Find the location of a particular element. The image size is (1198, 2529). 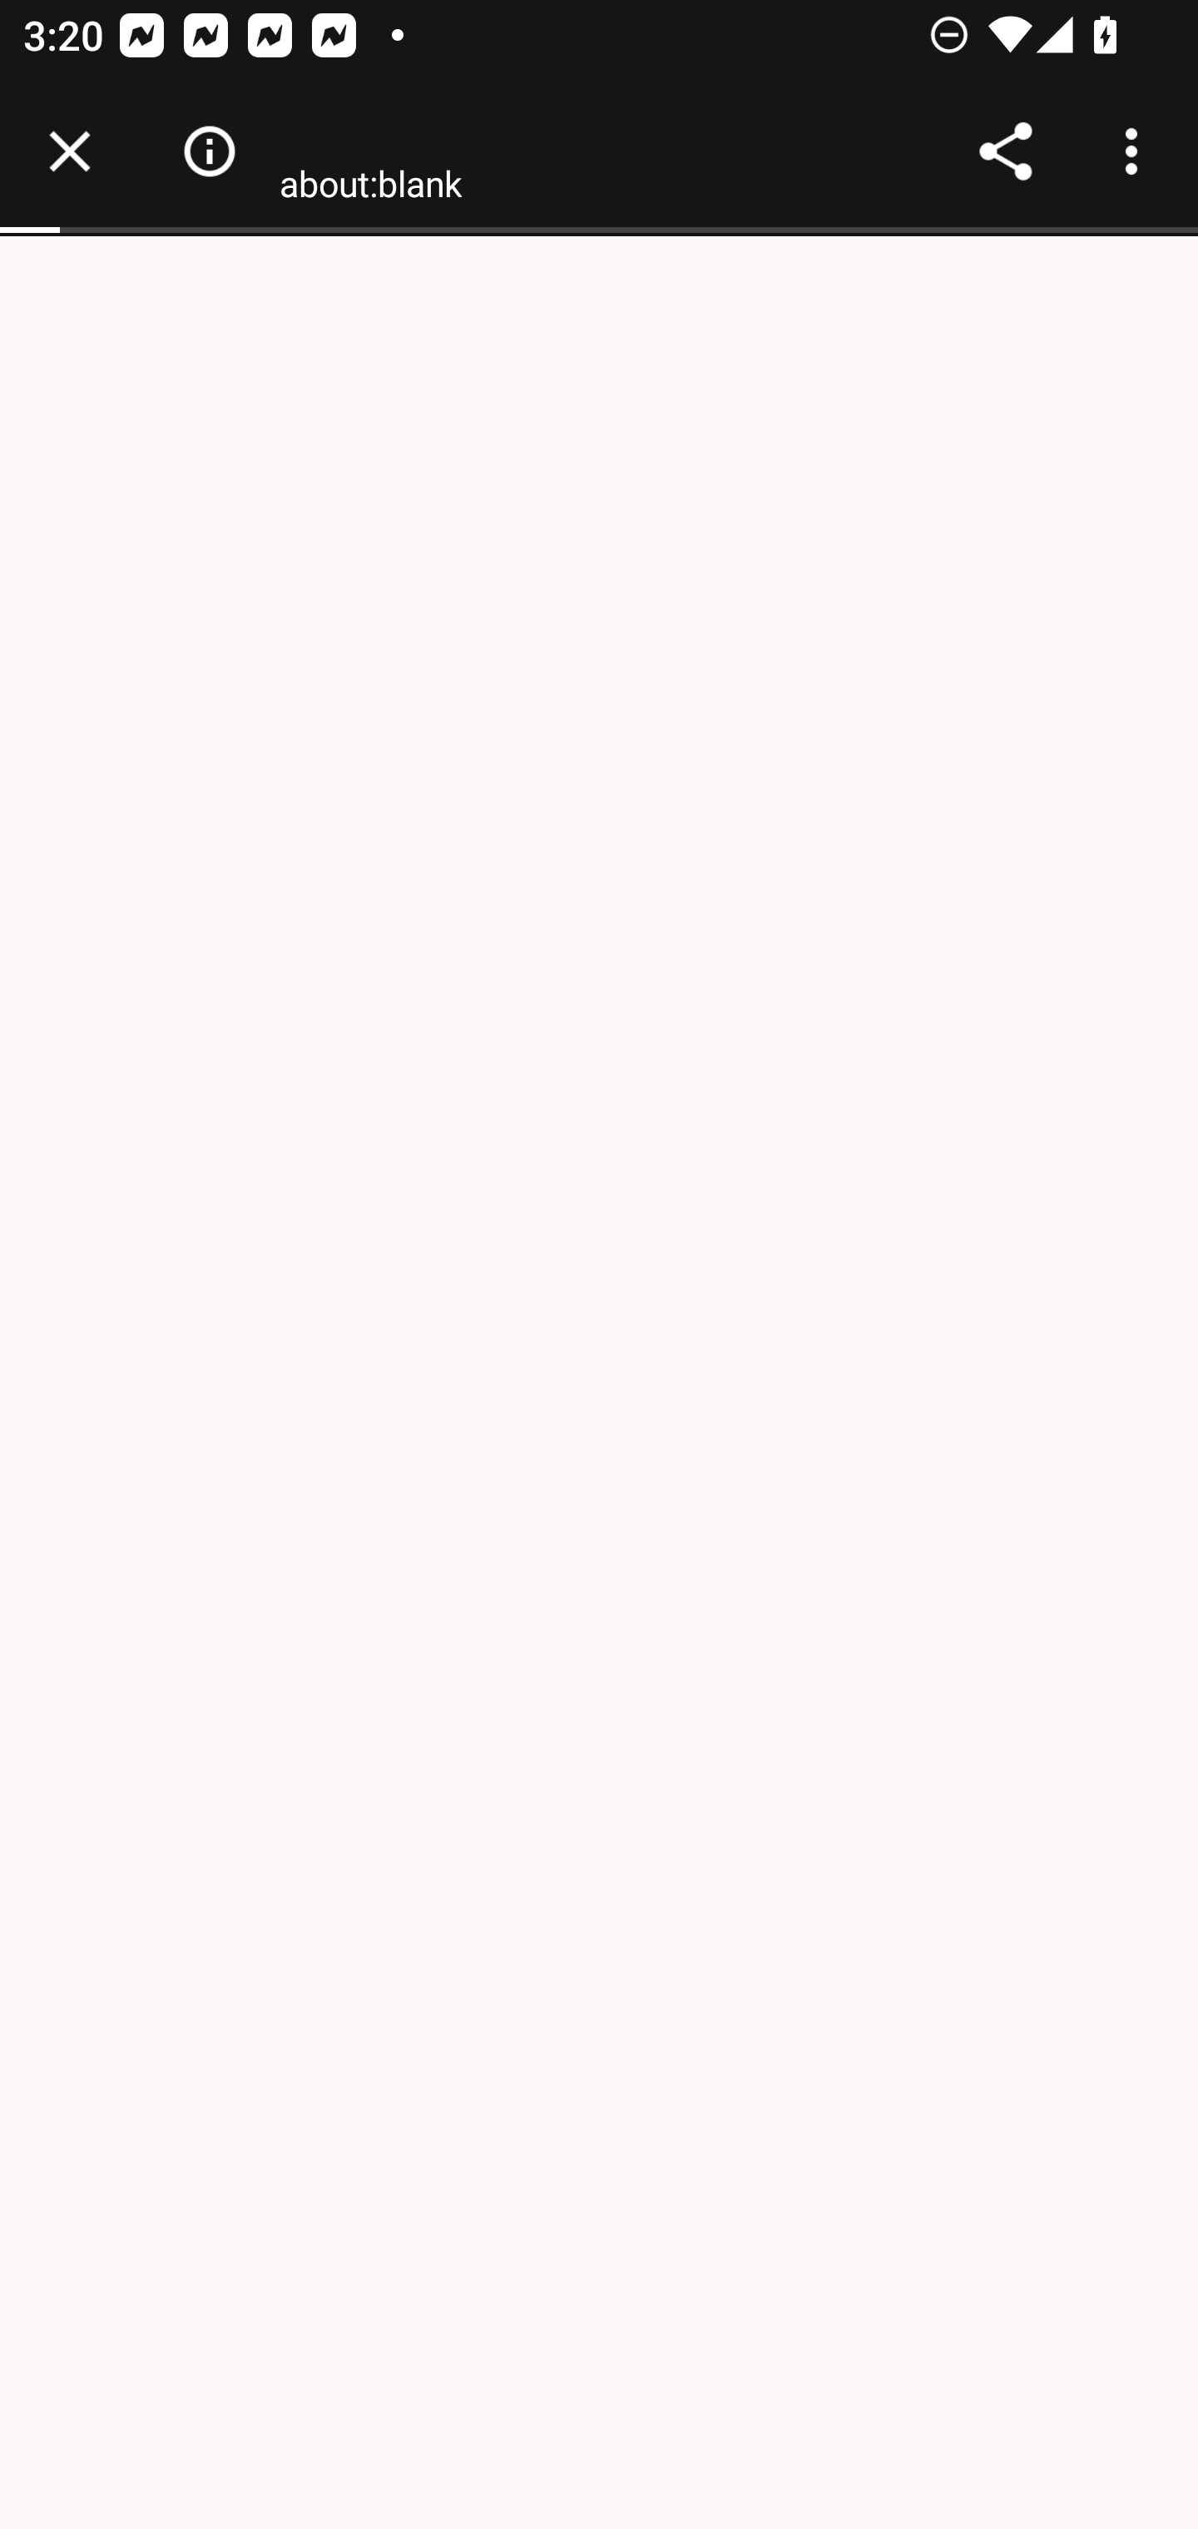

Close tab is located at coordinates (70, 151).